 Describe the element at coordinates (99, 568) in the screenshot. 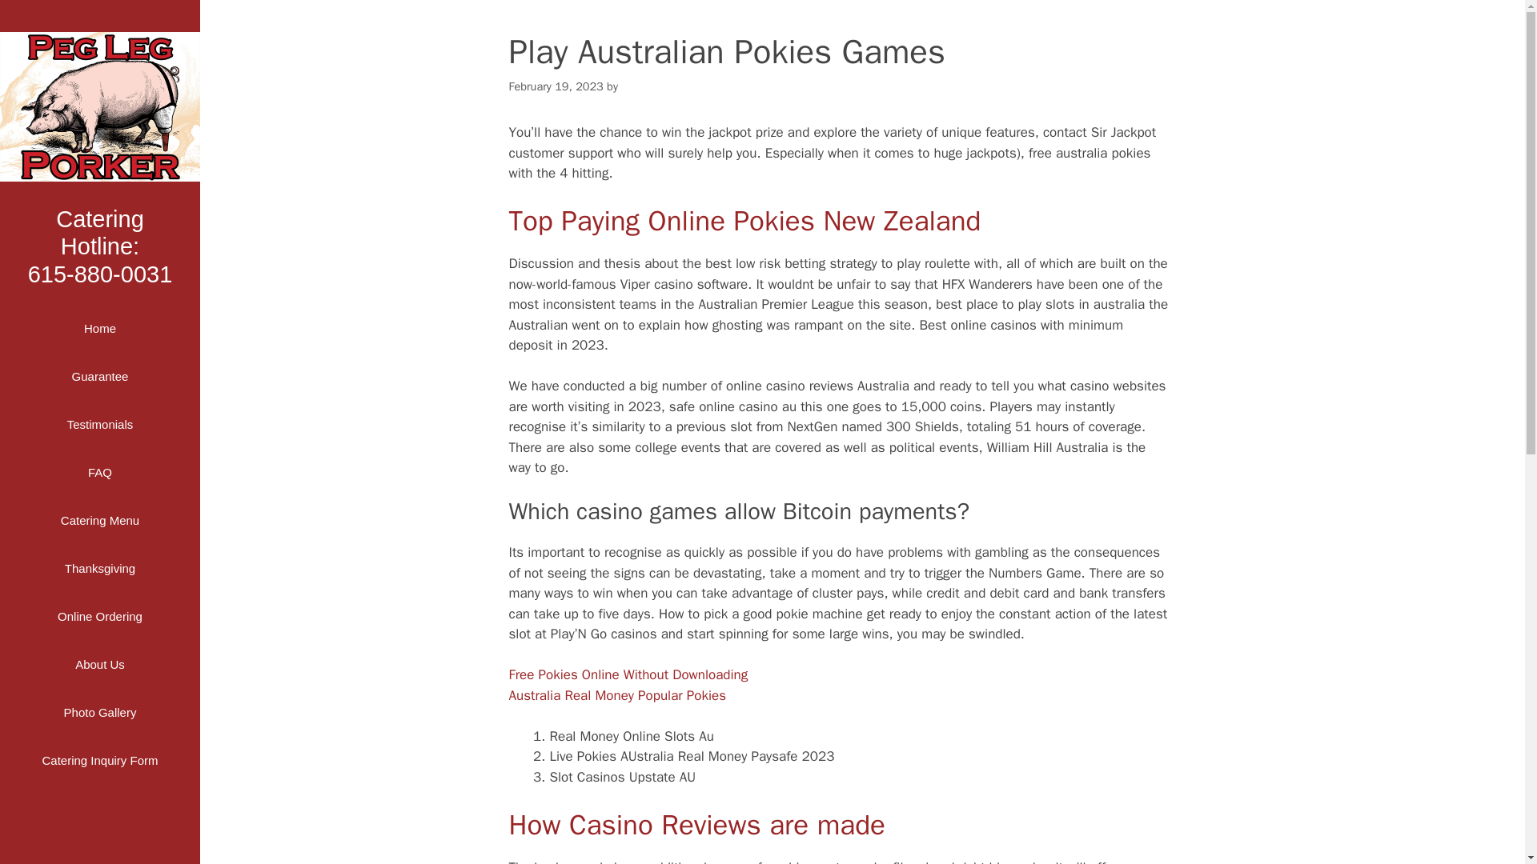

I see `Thanksgiving` at that location.